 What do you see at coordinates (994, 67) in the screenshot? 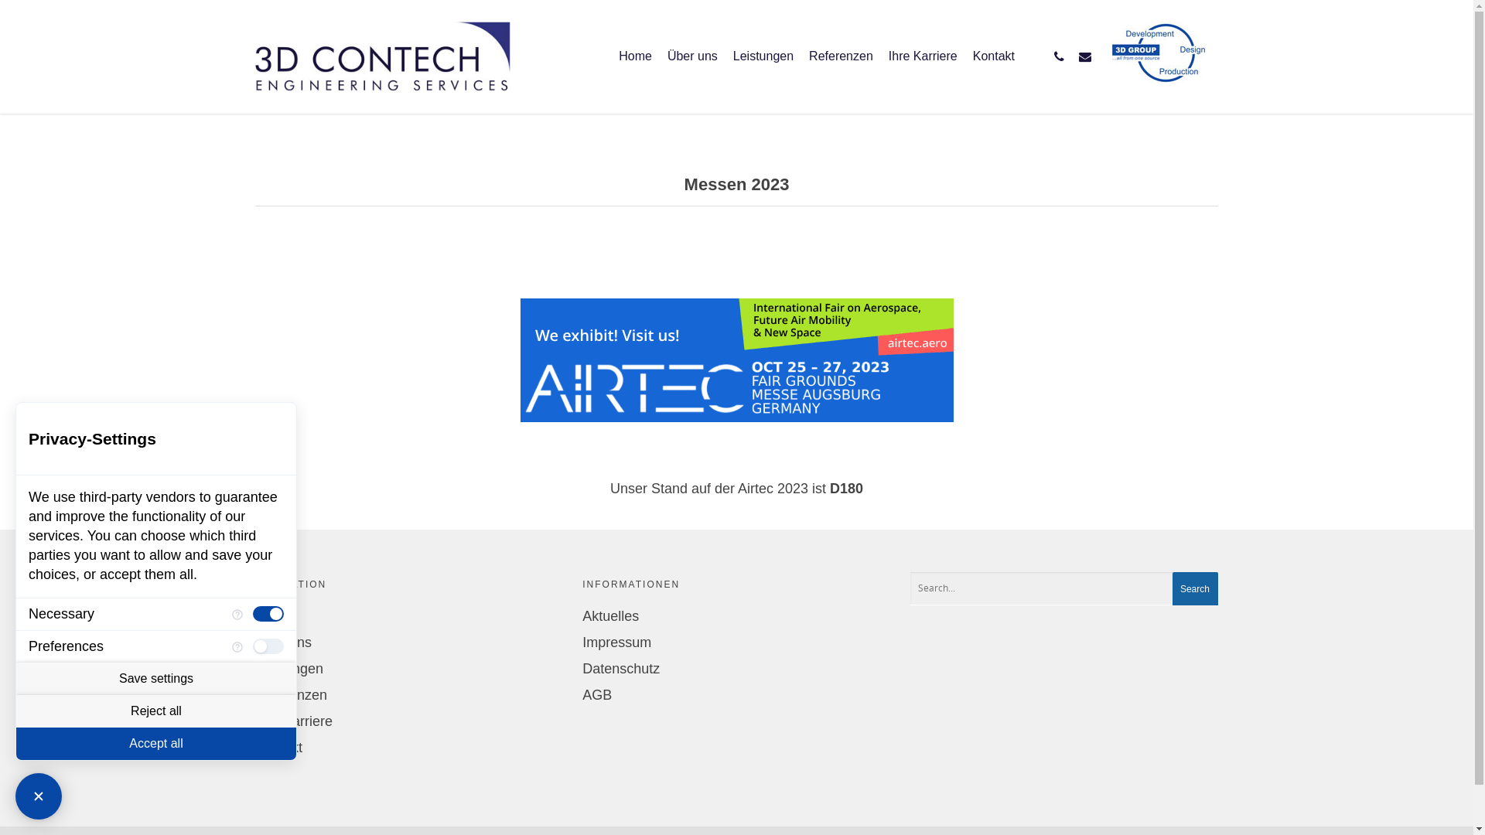
I see `Kontakt` at bounding box center [994, 67].